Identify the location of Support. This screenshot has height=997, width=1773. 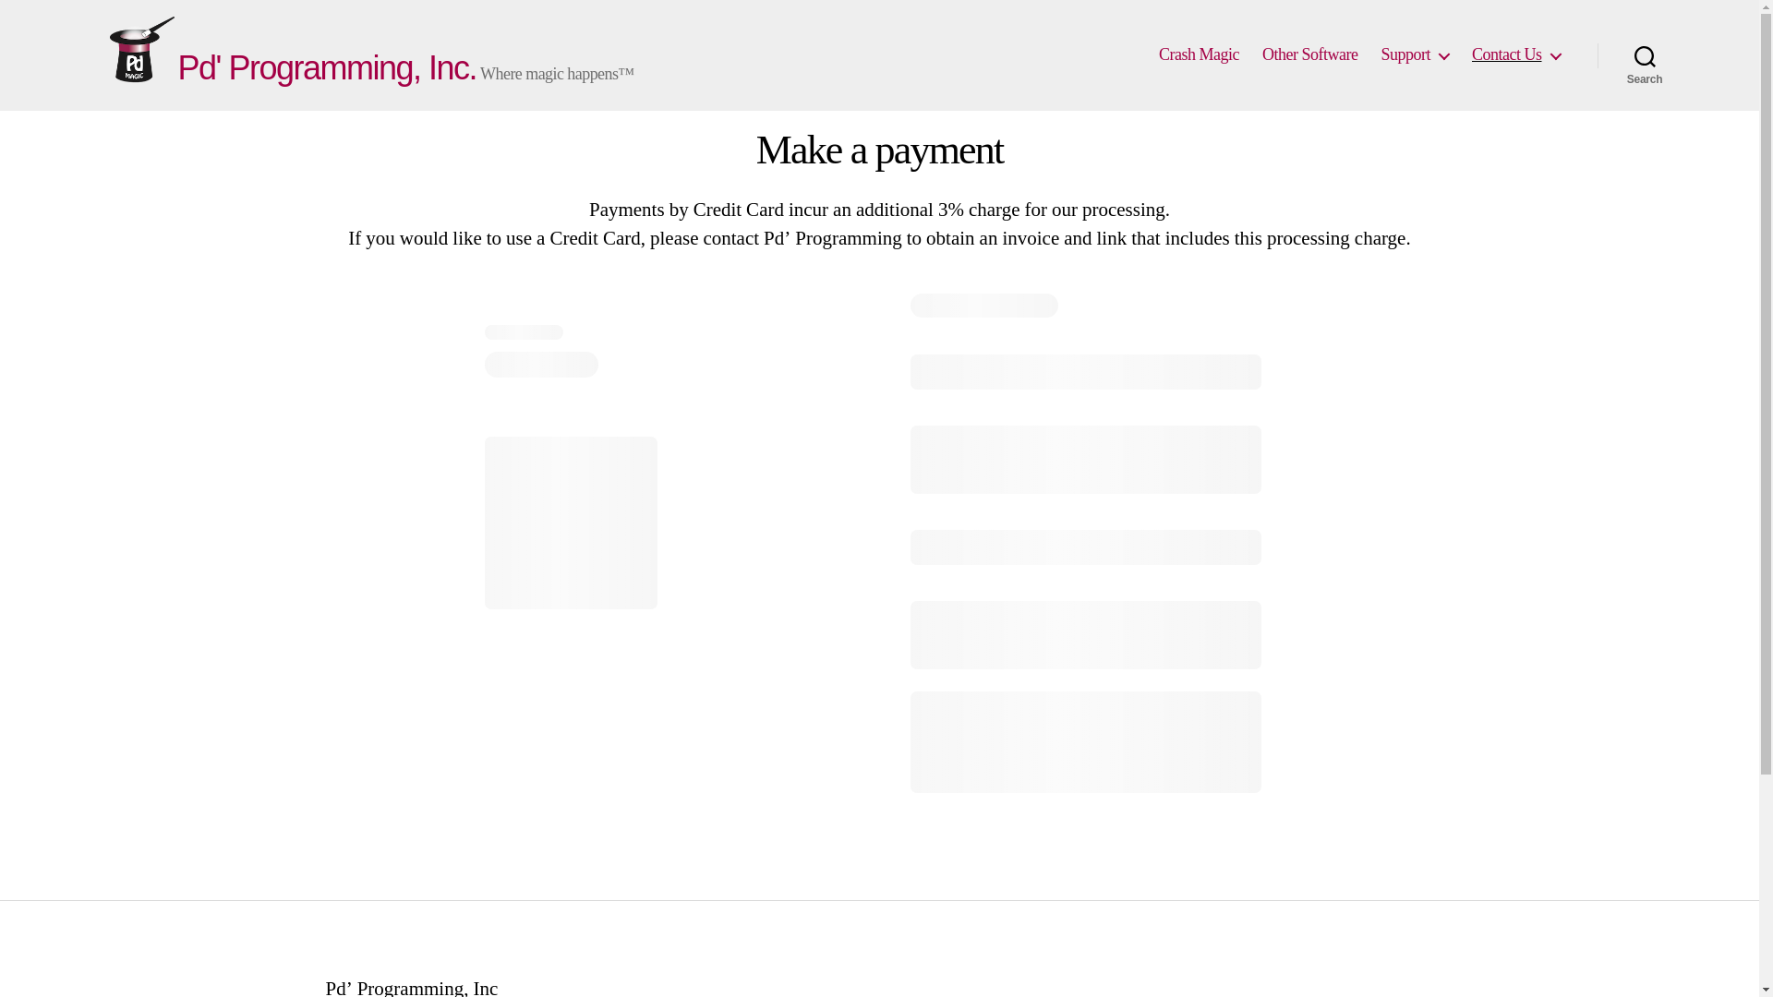
(1415, 55).